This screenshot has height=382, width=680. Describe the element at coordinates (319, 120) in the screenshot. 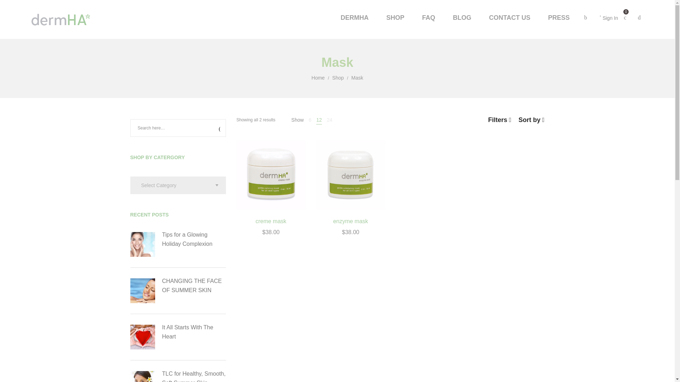

I see `12` at that location.